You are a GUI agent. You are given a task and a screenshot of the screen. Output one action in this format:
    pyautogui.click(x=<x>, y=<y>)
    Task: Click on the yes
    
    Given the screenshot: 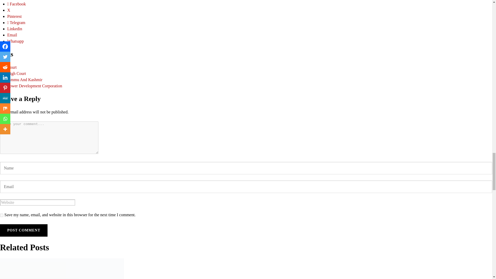 What is the action you would take?
    pyautogui.click(x=2, y=215)
    